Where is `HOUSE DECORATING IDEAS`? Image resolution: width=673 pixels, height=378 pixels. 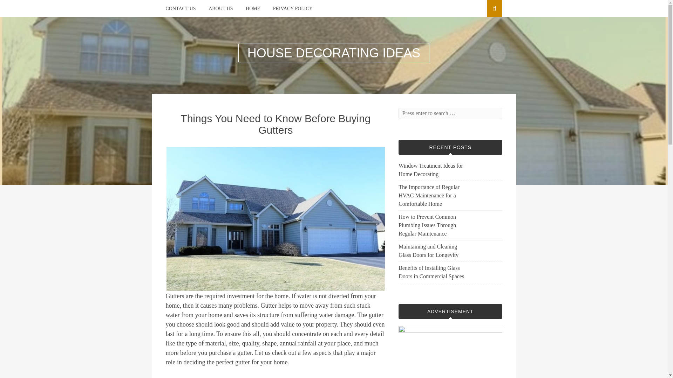
HOUSE DECORATING IDEAS is located at coordinates (334, 52).